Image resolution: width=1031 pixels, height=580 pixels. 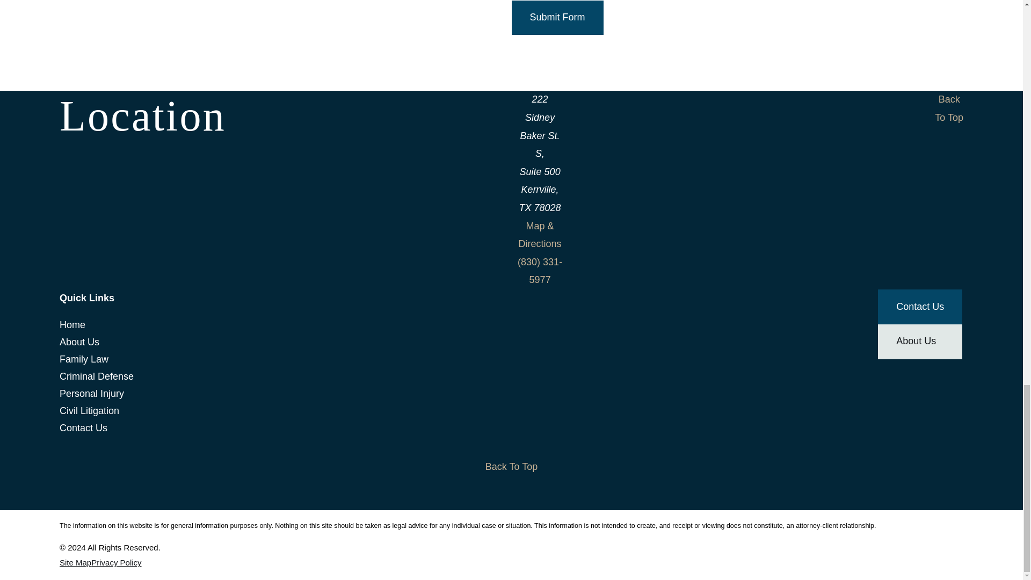 I want to click on Home, so click(x=209, y=324).